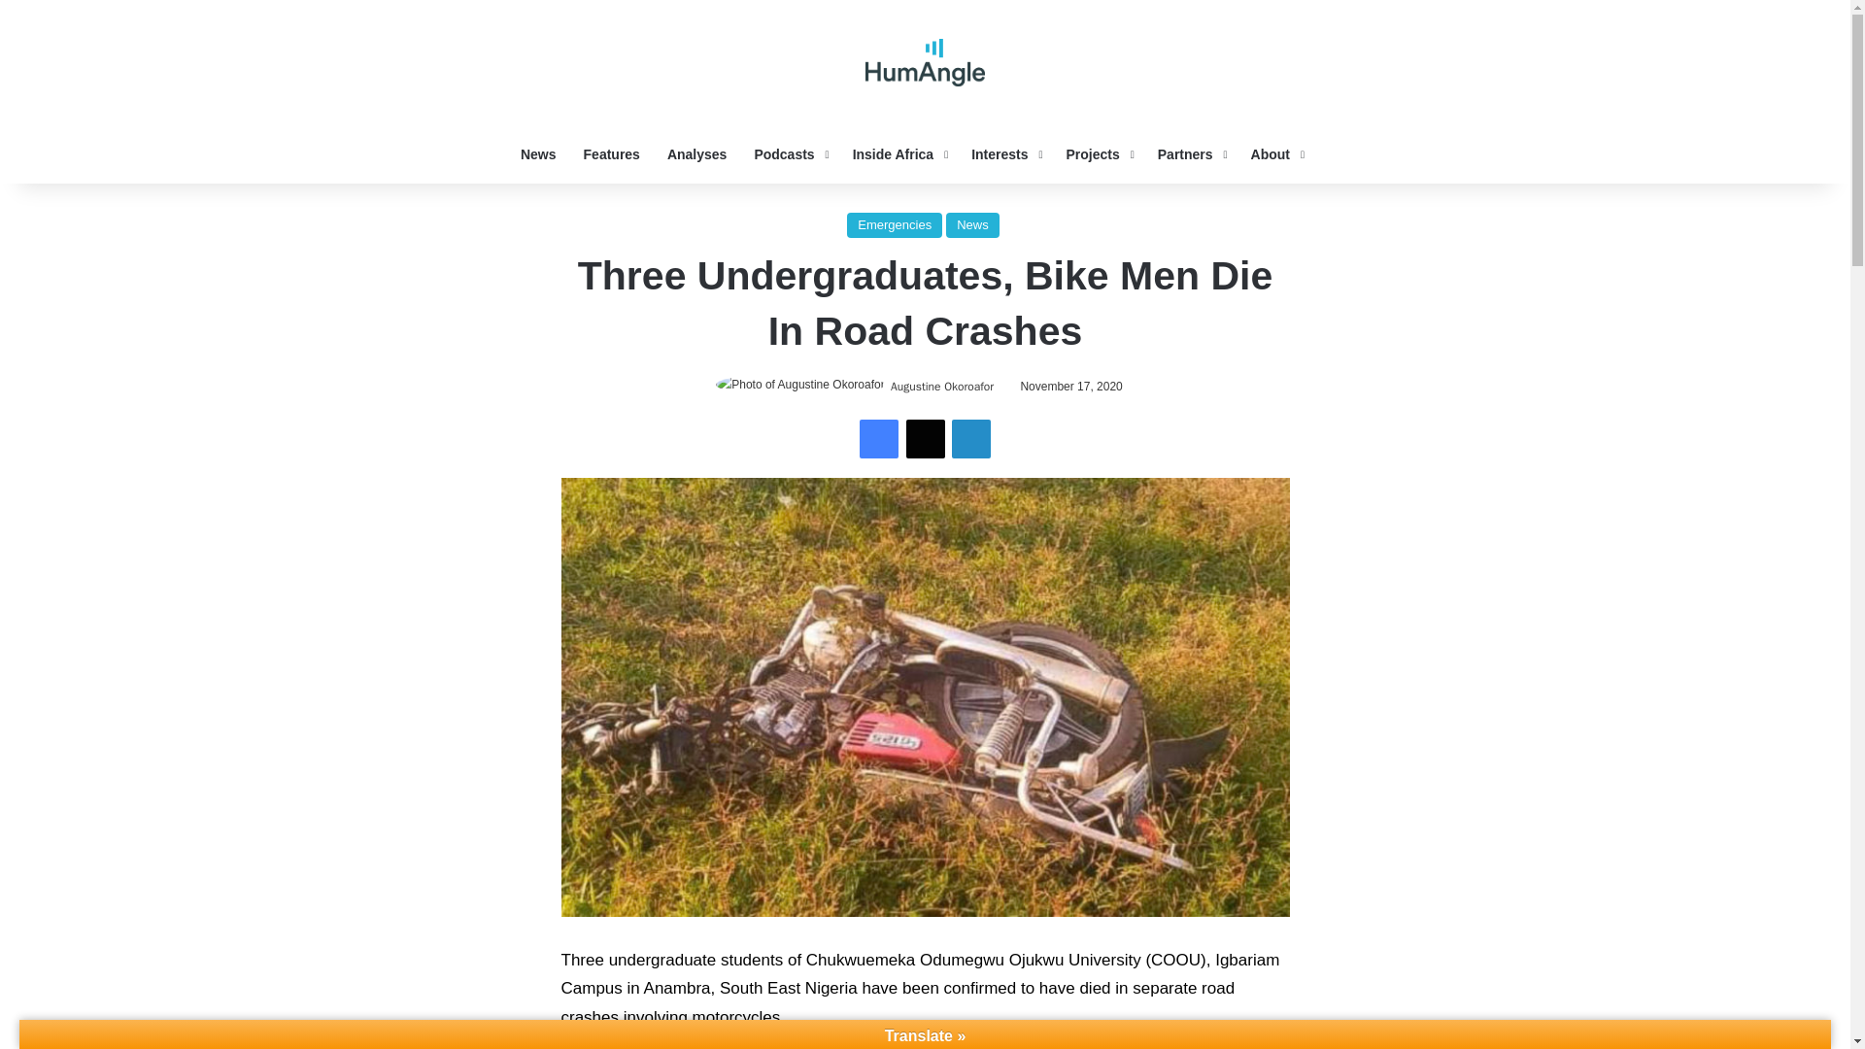  I want to click on X, so click(924, 439).